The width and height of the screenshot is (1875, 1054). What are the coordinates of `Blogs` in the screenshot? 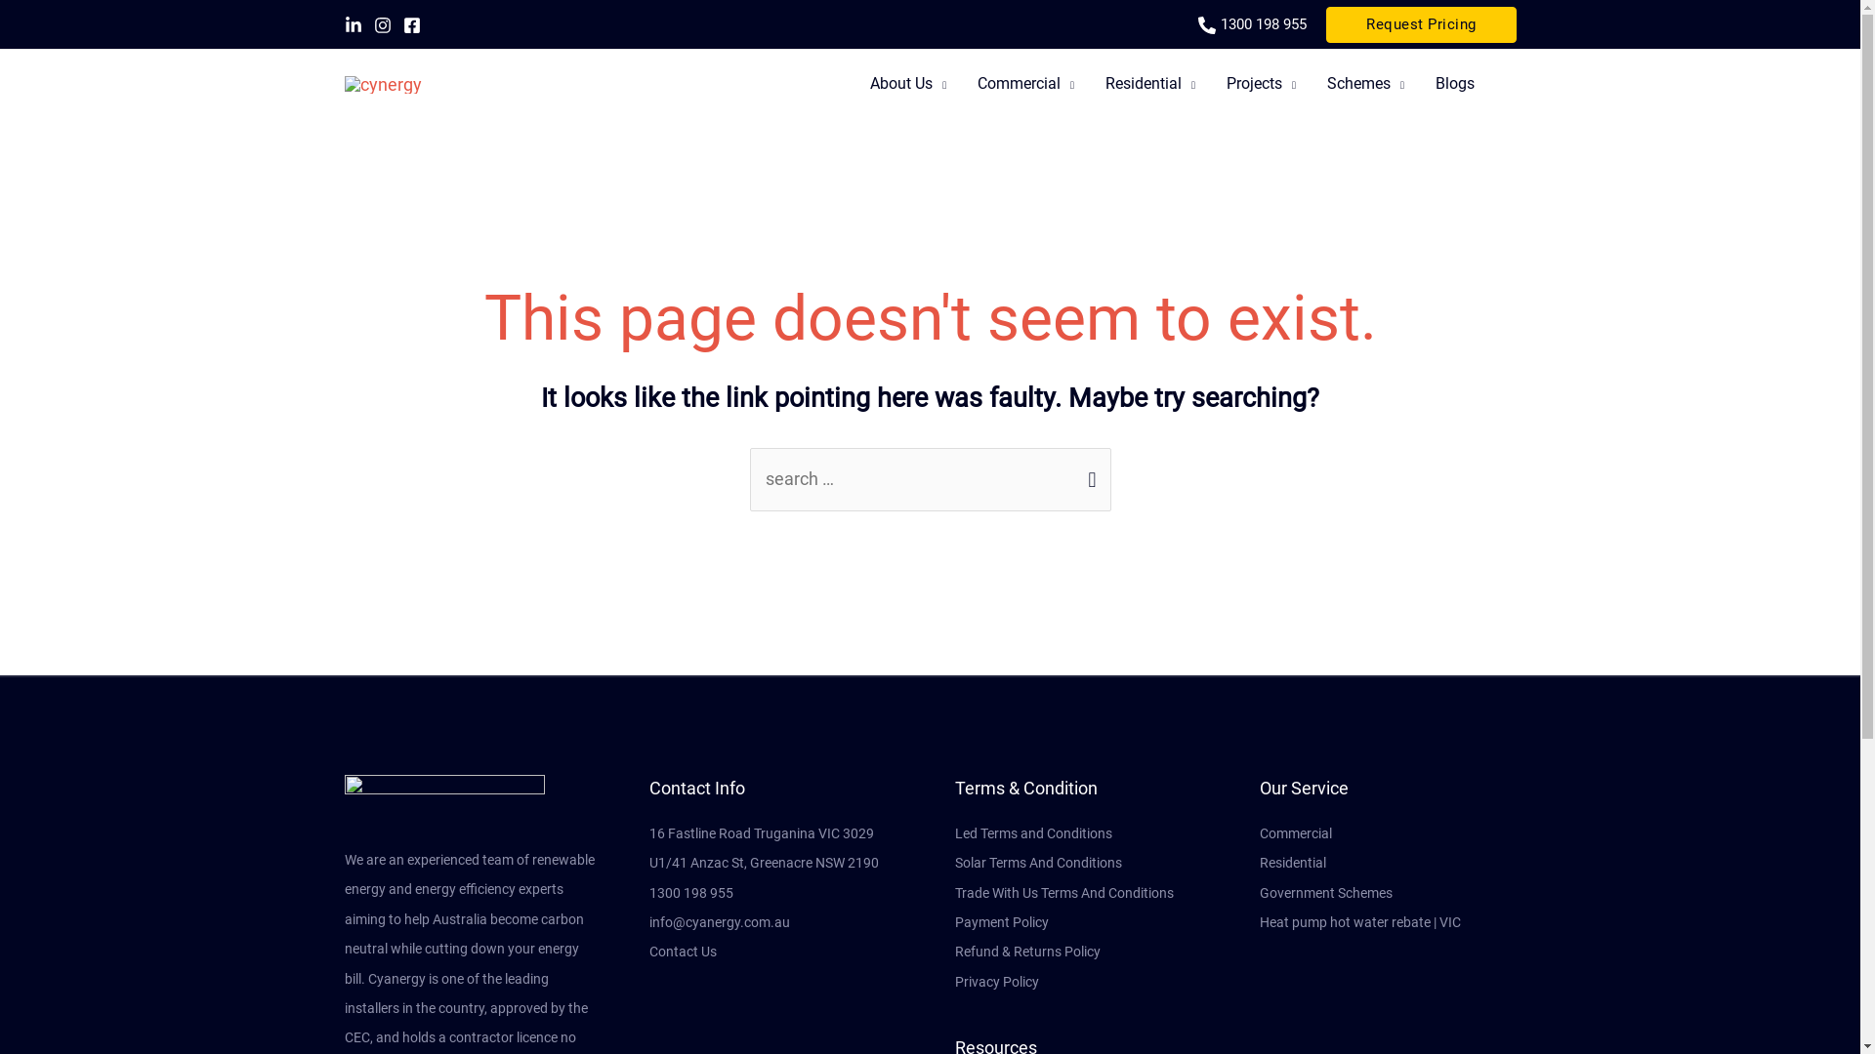 It's located at (1455, 84).